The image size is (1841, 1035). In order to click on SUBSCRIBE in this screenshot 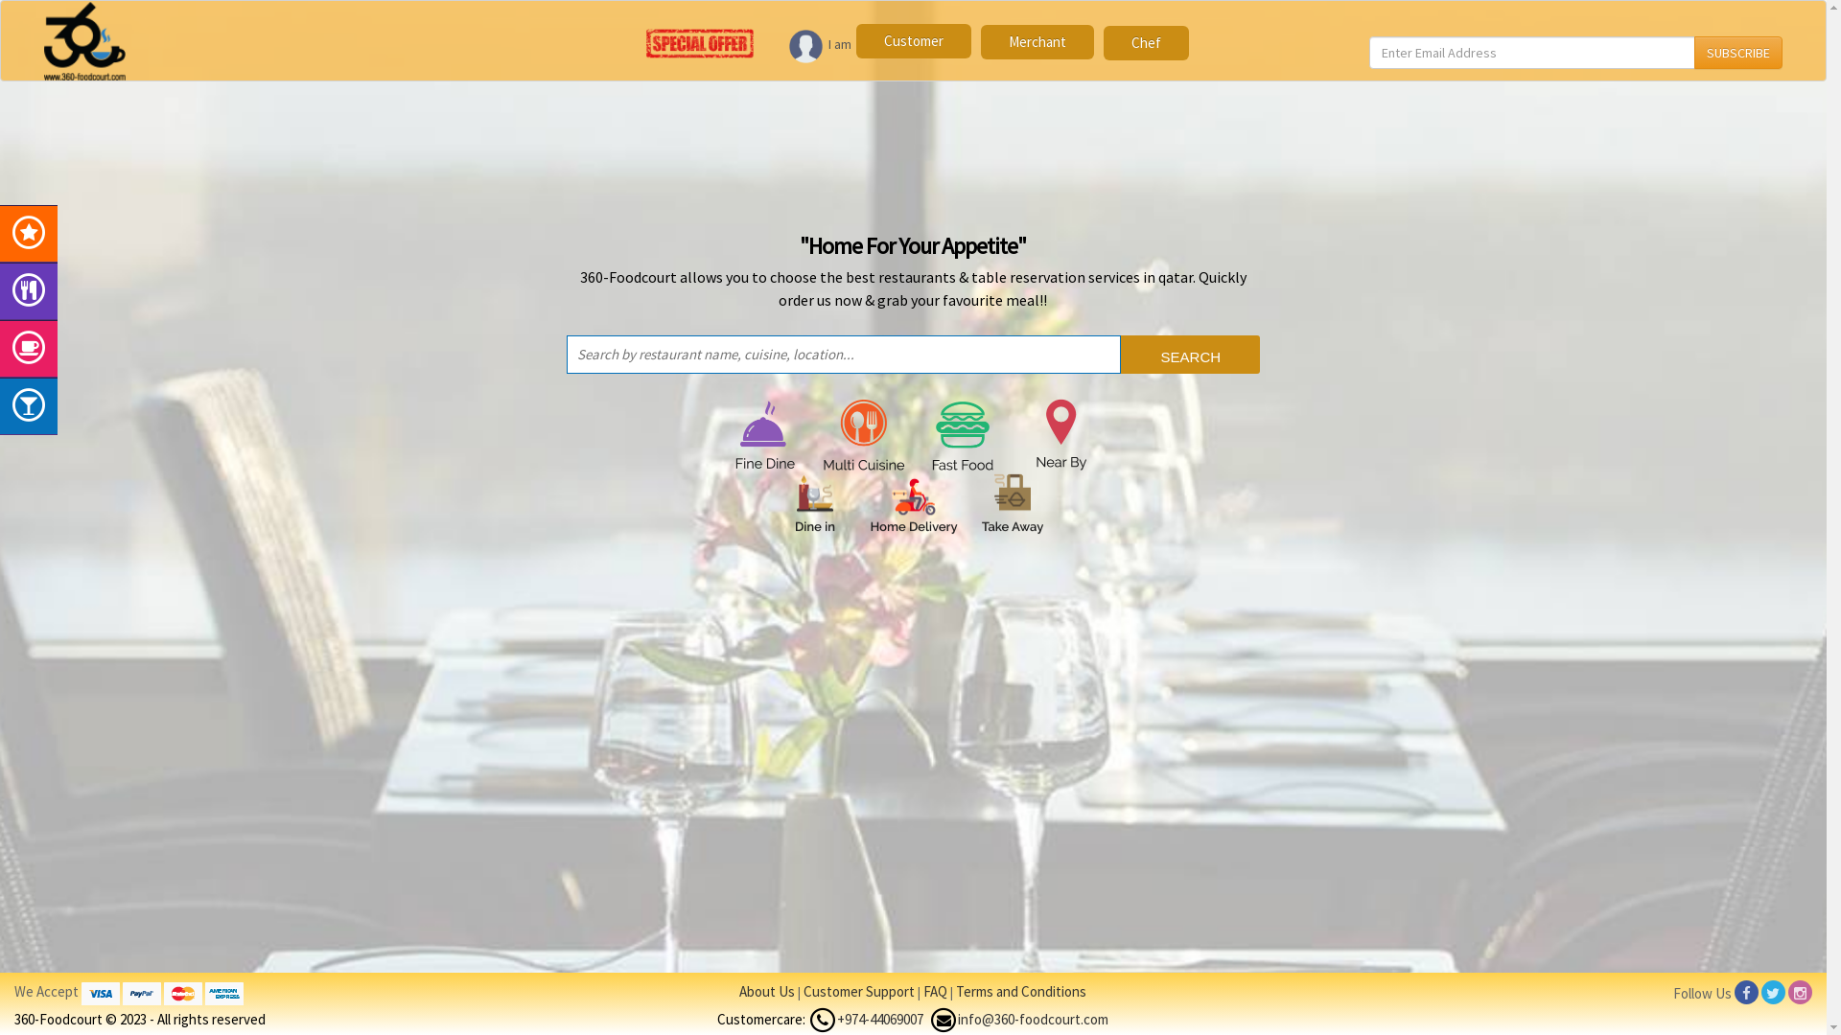, I will do `click(1738, 53)`.